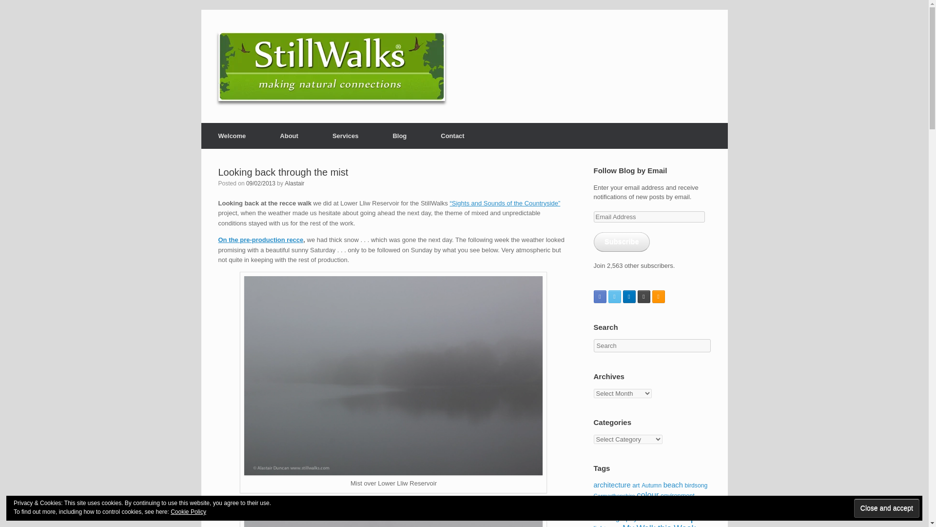 This screenshot has width=936, height=527. I want to click on 11:16 am, so click(260, 183).